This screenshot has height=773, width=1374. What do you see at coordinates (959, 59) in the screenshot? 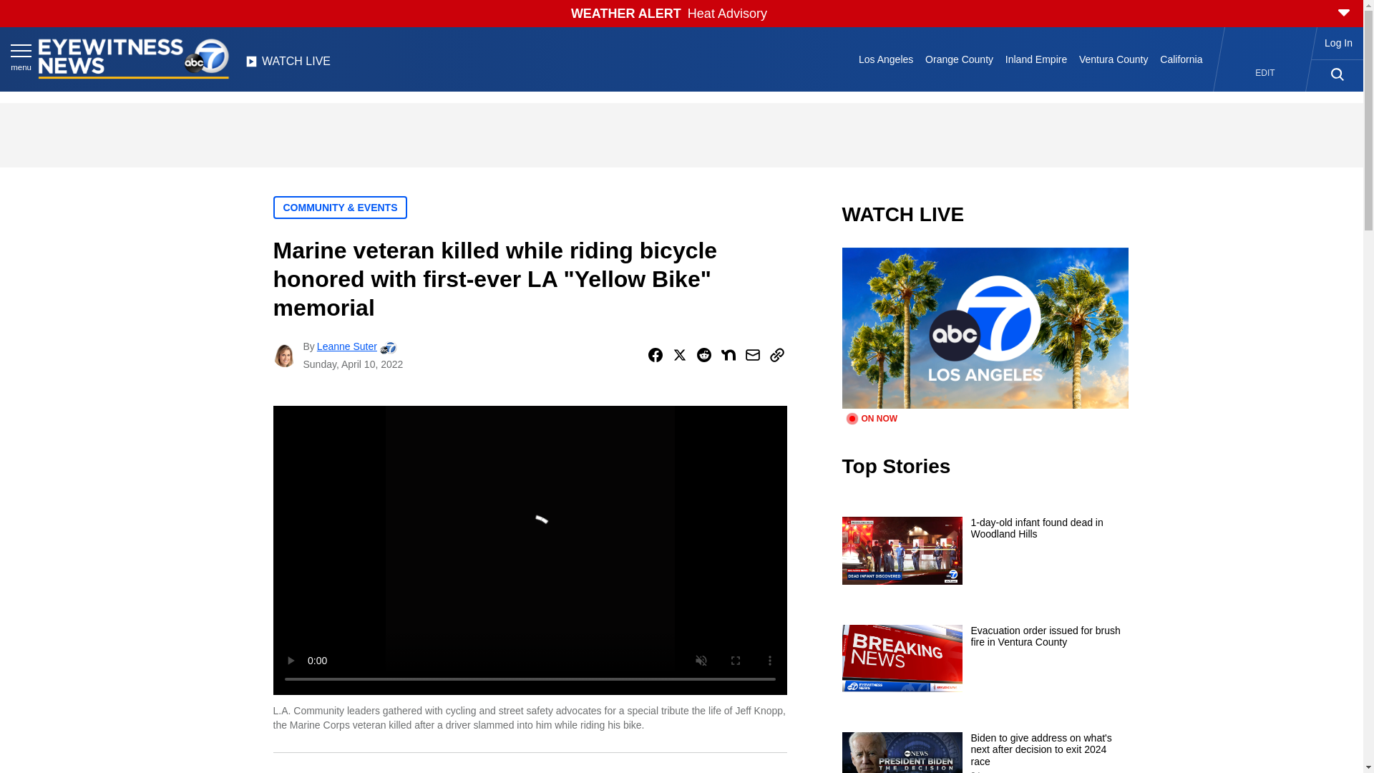
I see `Orange County` at bounding box center [959, 59].